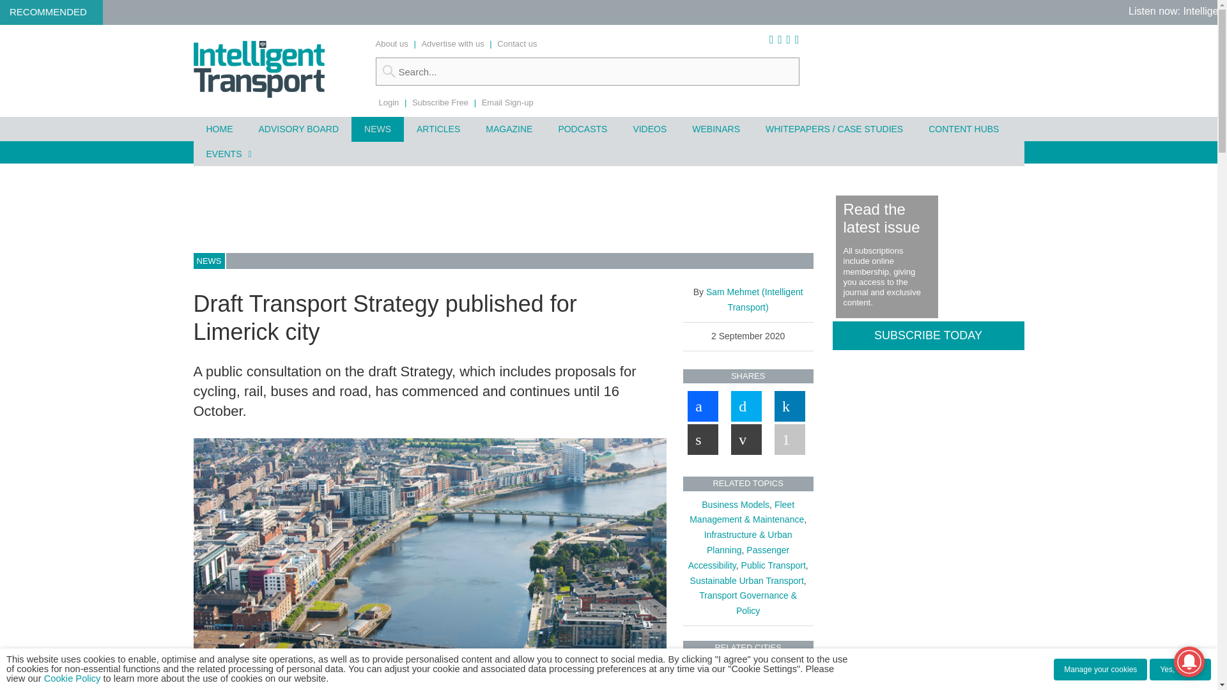 Image resolution: width=1227 pixels, height=690 pixels. I want to click on About us, so click(392, 43).